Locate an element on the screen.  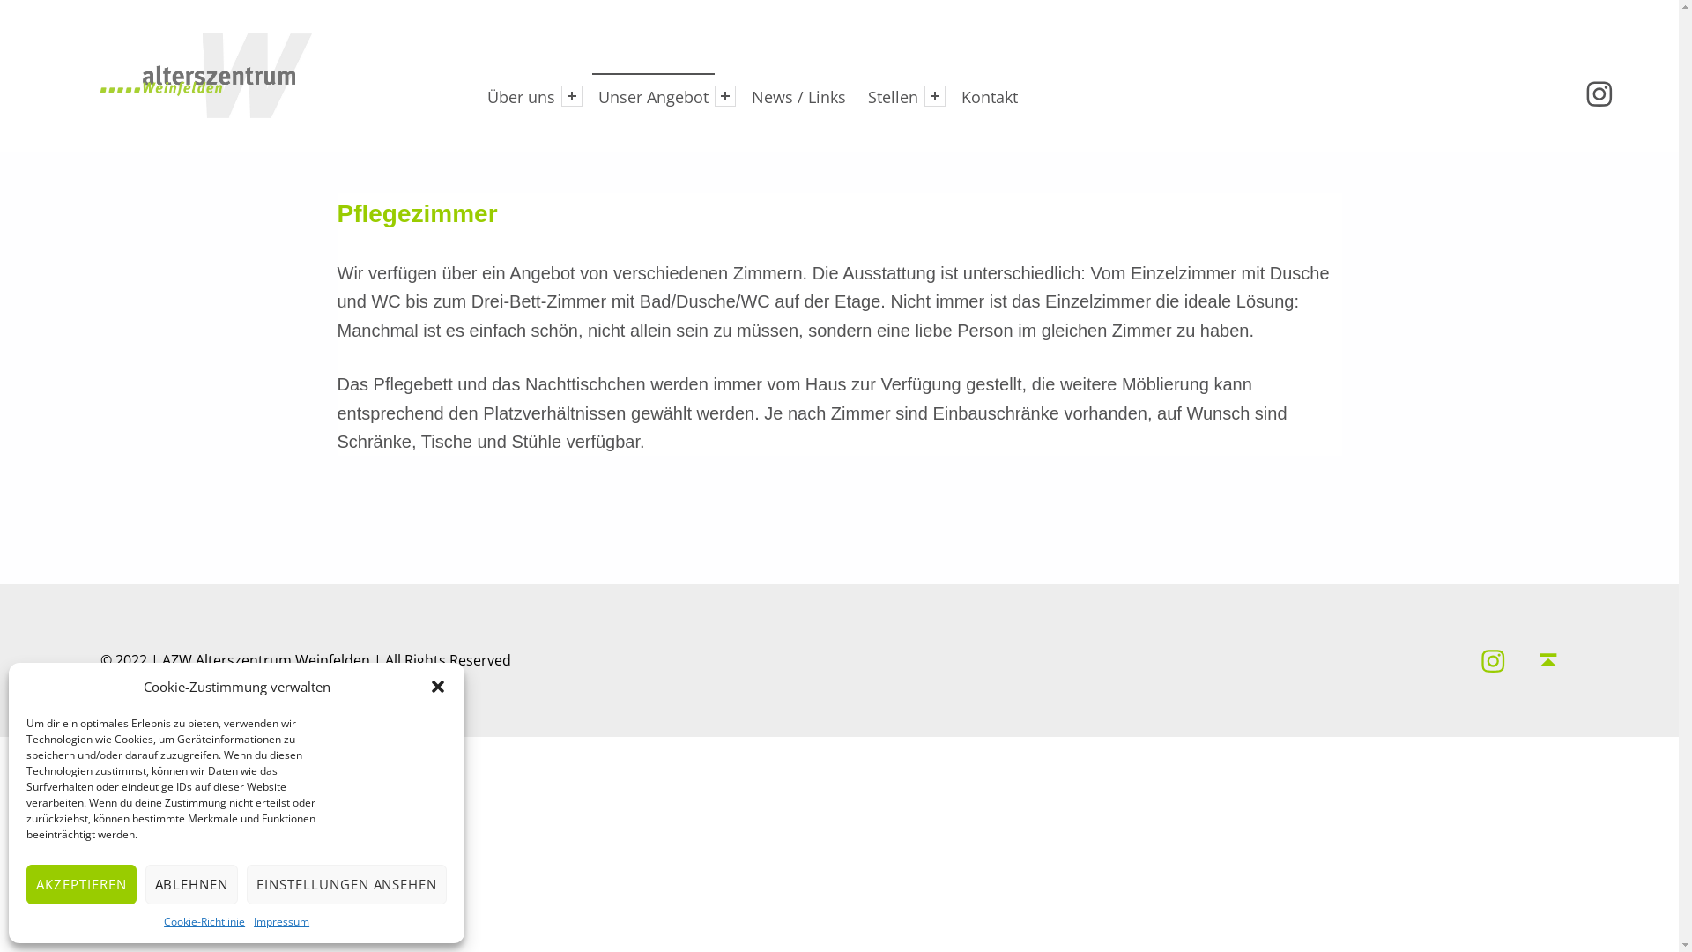
Impressum is located at coordinates (282, 922).